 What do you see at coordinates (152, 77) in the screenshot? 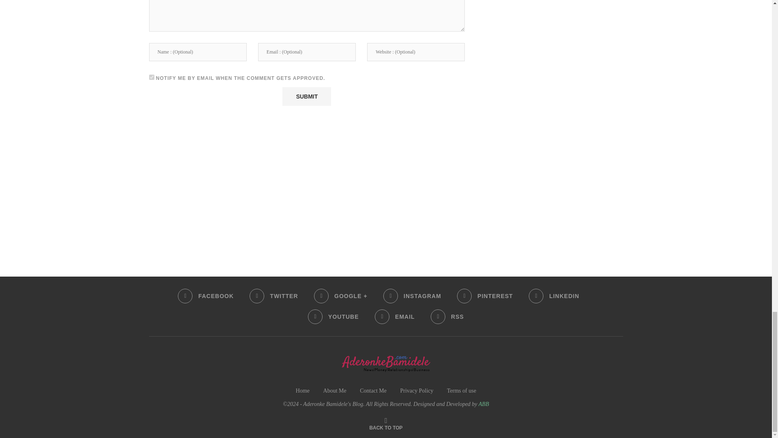
I see `1` at bounding box center [152, 77].